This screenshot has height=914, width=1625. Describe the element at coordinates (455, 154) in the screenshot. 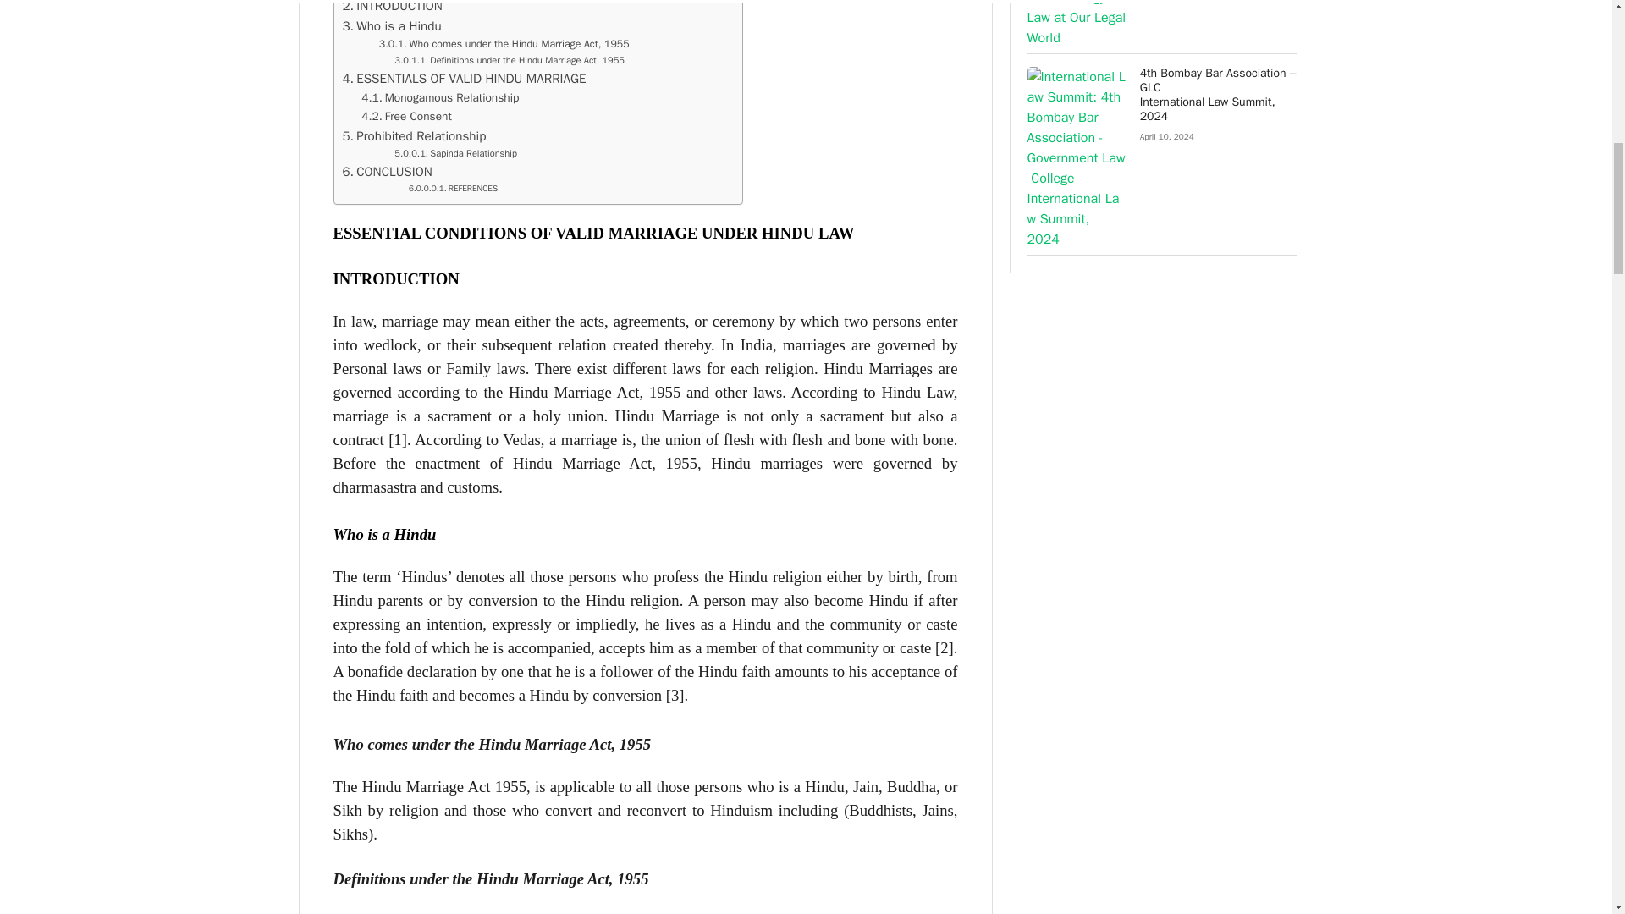

I see `Sapinda Relationship` at that location.